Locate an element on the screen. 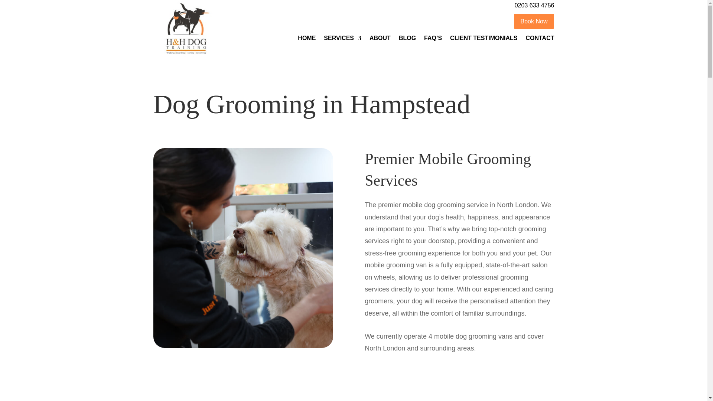 This screenshot has width=713, height=401. SERVICES is located at coordinates (342, 39).